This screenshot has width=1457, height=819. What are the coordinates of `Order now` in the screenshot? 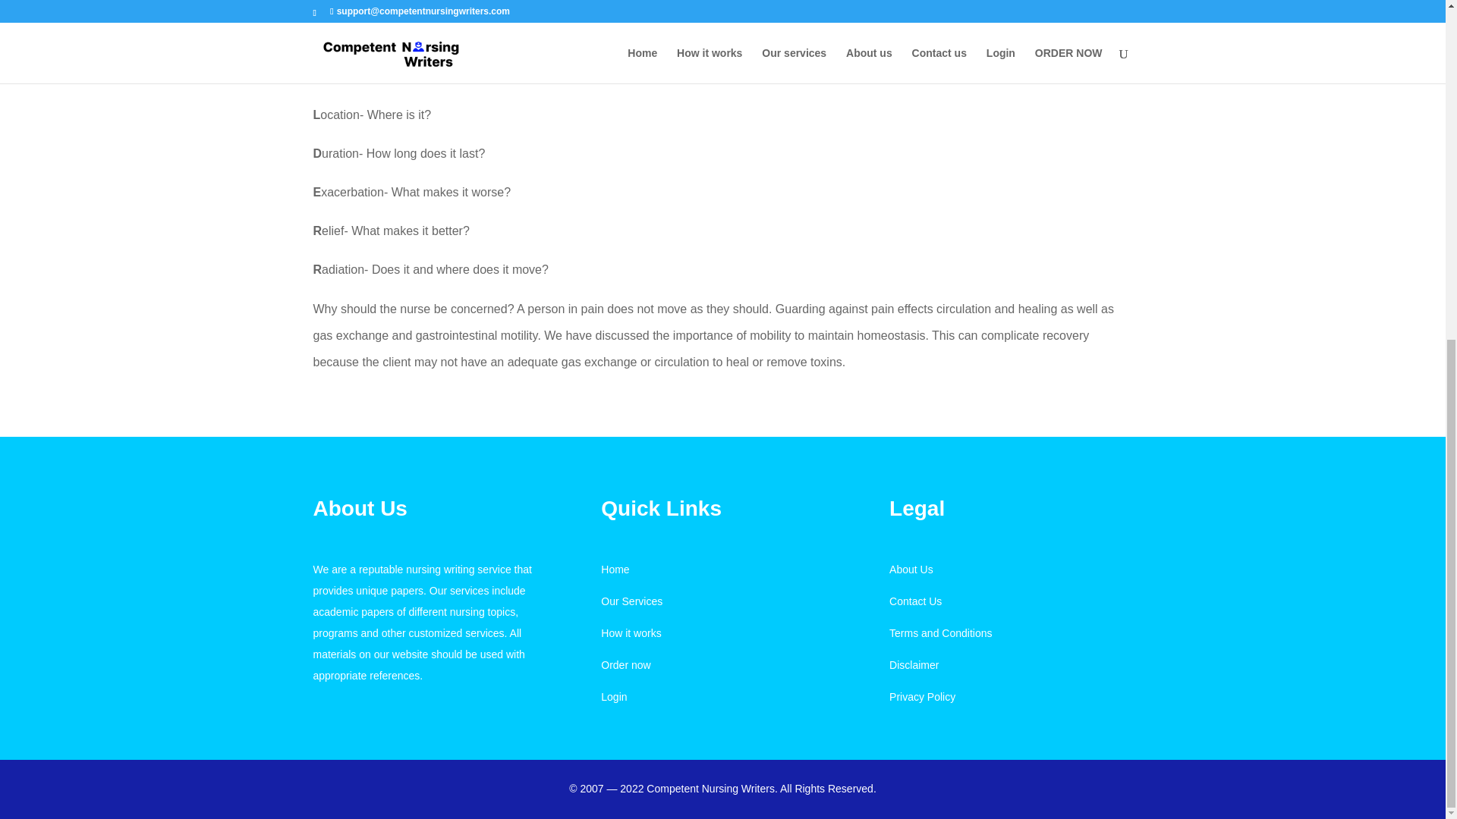 It's located at (625, 664).